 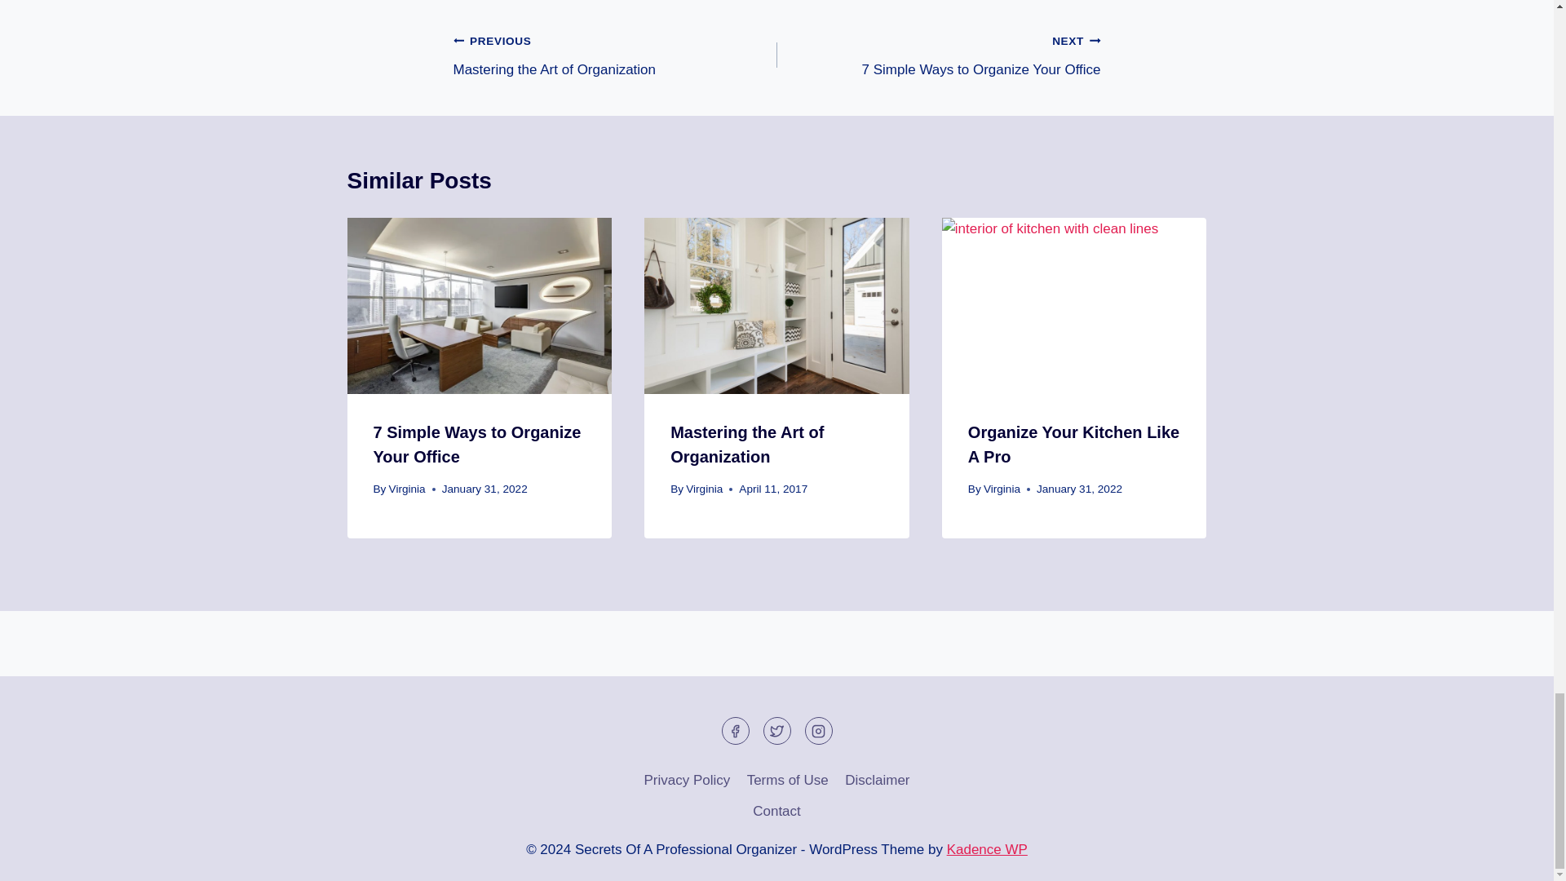 What do you see at coordinates (746, 445) in the screenshot?
I see `Terms of Use` at bounding box center [746, 445].